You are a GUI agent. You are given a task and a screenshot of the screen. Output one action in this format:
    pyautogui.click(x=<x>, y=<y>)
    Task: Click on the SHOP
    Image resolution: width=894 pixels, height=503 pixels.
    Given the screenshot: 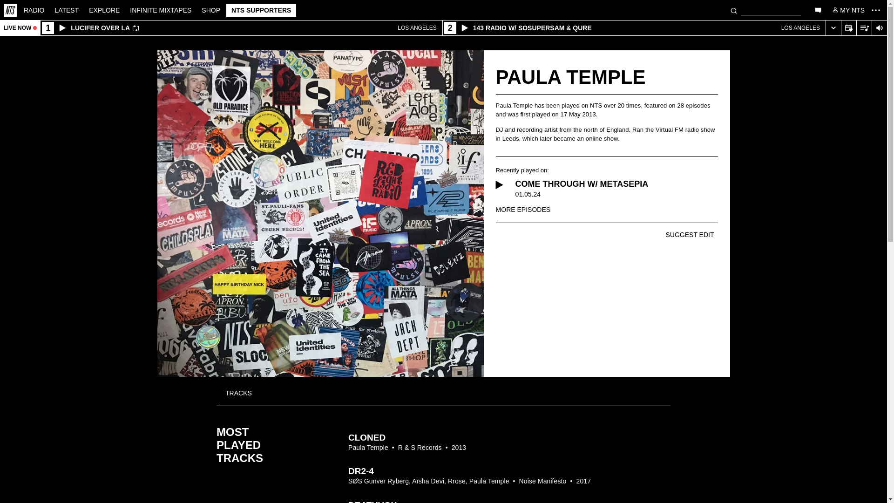 What is the action you would take?
    pyautogui.click(x=261, y=10)
    